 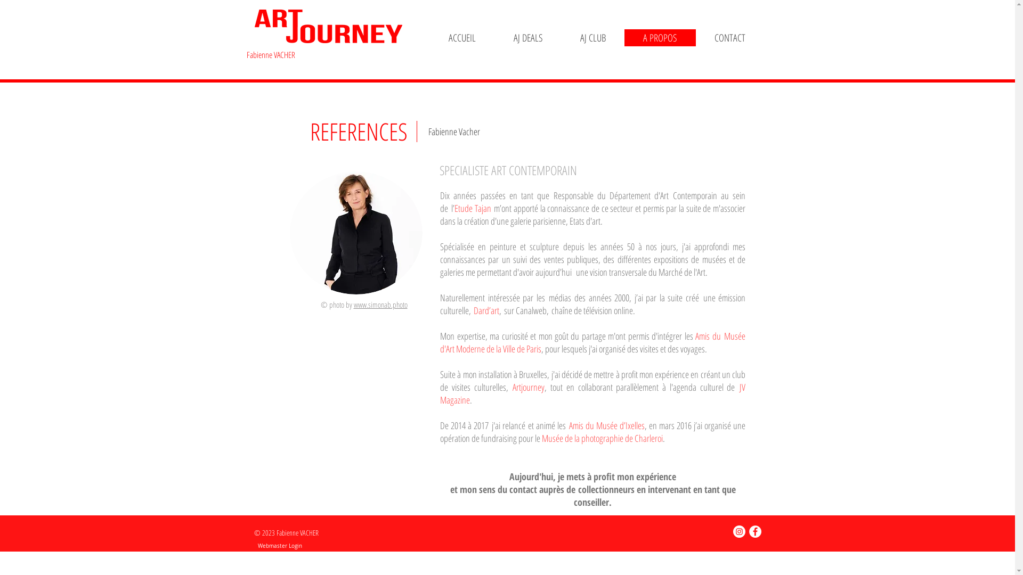 I want to click on logo_rouge.png, so click(x=328, y=27).